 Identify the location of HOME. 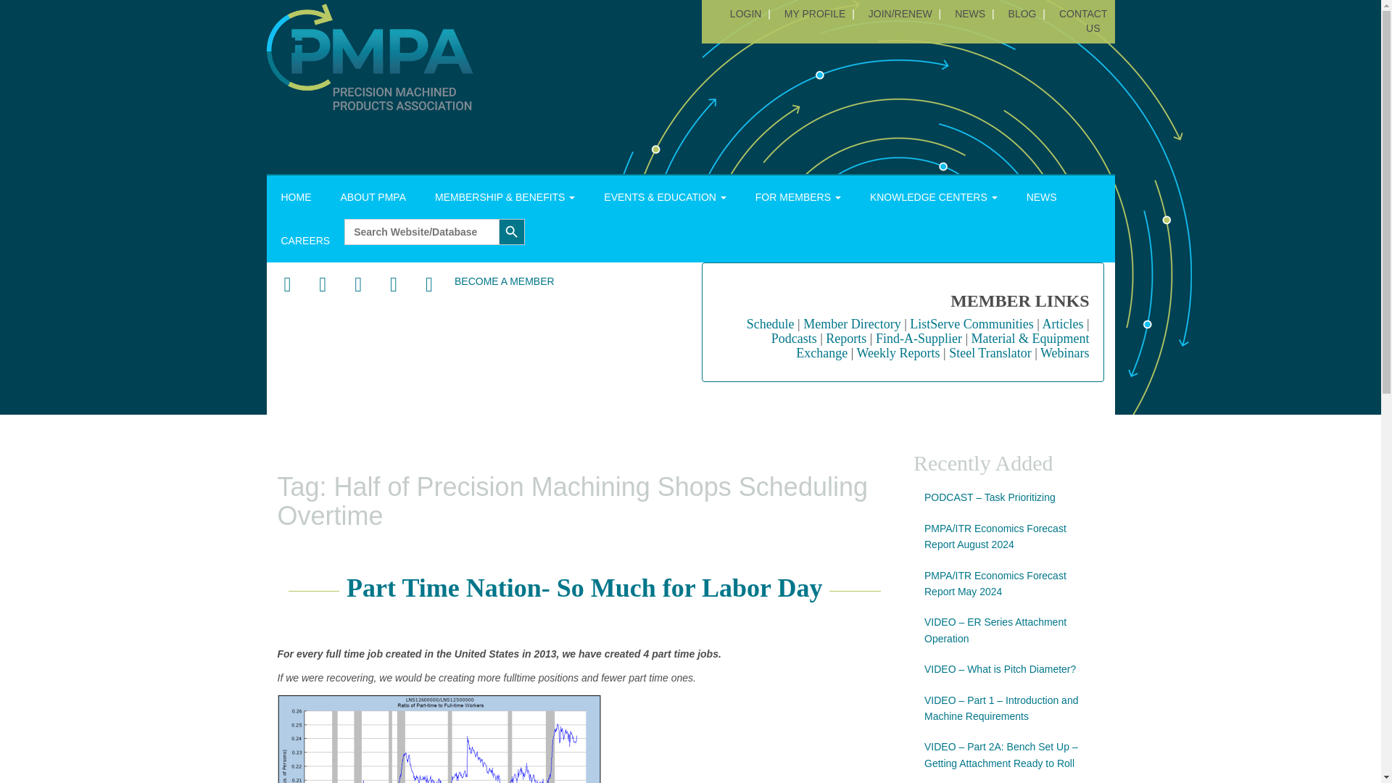
(296, 197).